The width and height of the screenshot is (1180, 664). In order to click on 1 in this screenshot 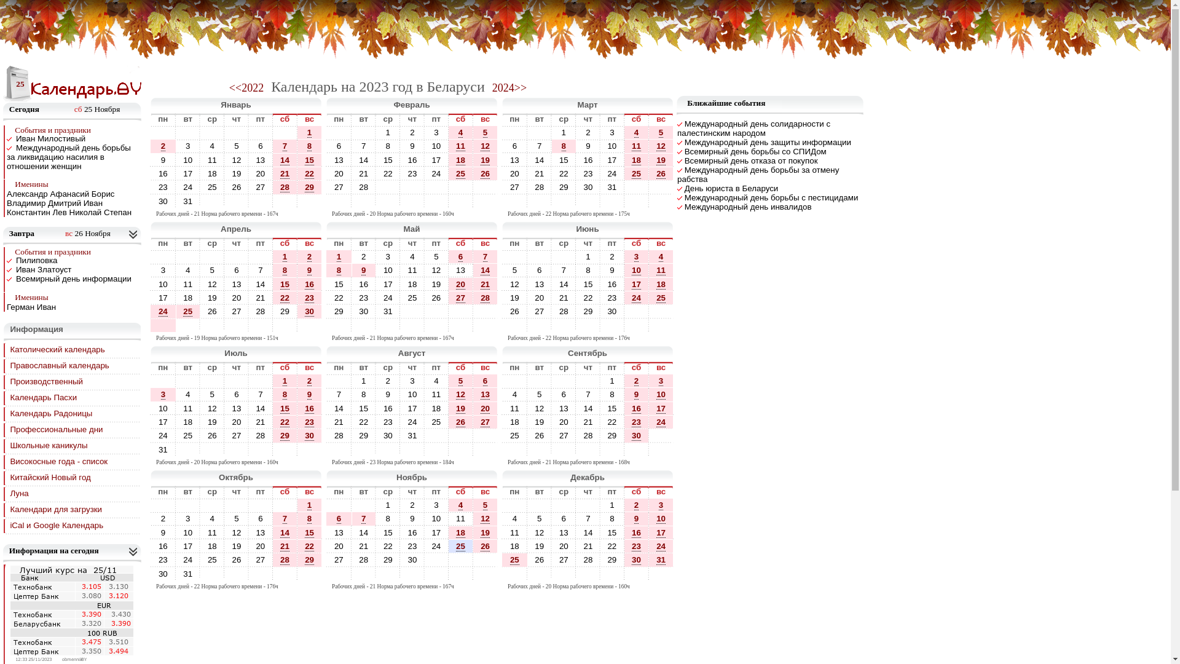, I will do `click(612, 505)`.